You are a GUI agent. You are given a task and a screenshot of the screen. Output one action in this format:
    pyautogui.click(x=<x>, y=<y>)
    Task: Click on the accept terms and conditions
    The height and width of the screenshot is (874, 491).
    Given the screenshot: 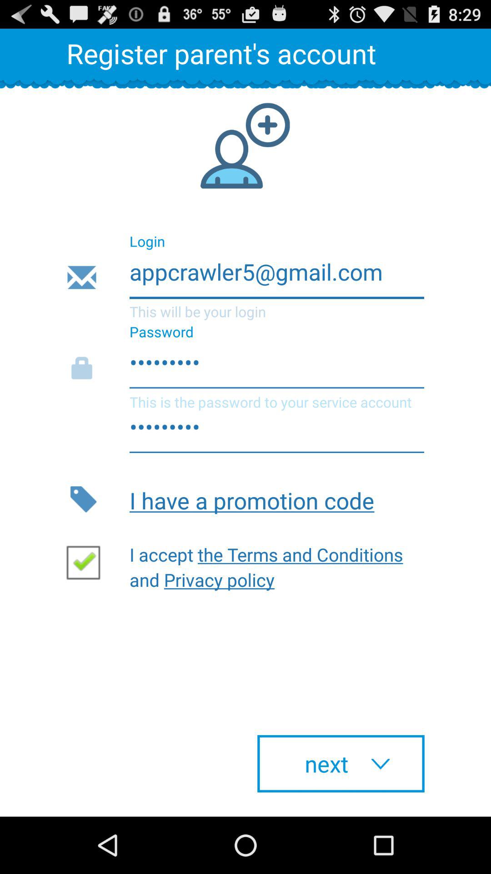 What is the action you would take?
    pyautogui.click(x=87, y=562)
    